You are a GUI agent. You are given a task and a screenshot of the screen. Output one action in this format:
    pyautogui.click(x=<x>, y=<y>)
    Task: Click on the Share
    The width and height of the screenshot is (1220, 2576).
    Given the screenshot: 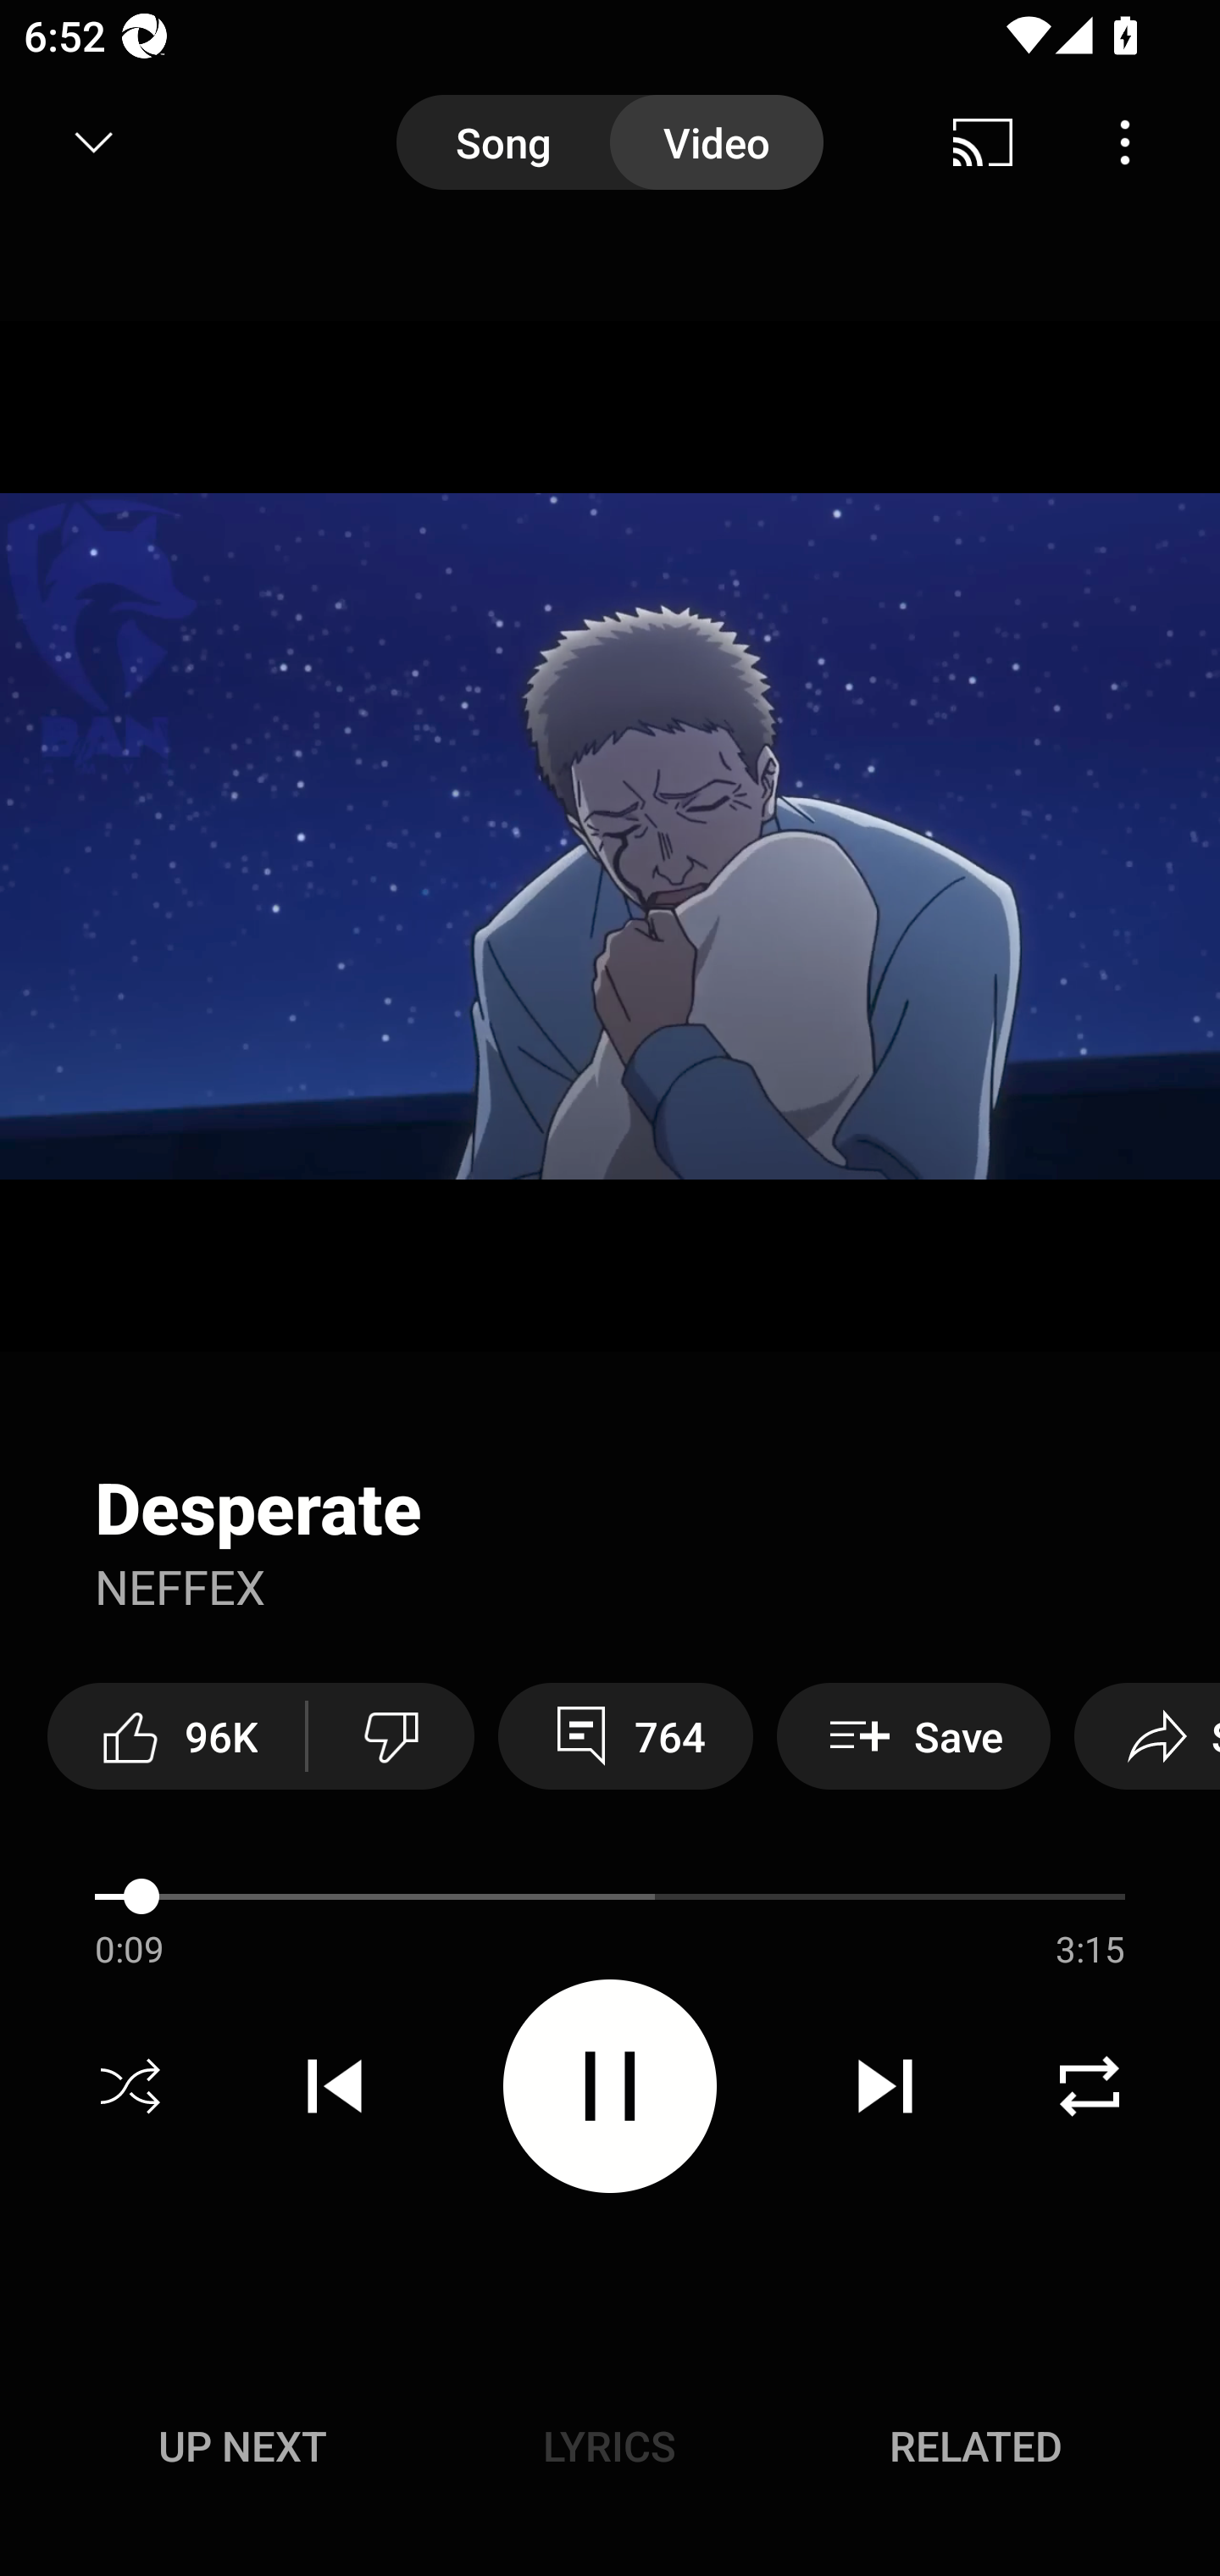 What is the action you would take?
    pyautogui.click(x=1147, y=1735)
    